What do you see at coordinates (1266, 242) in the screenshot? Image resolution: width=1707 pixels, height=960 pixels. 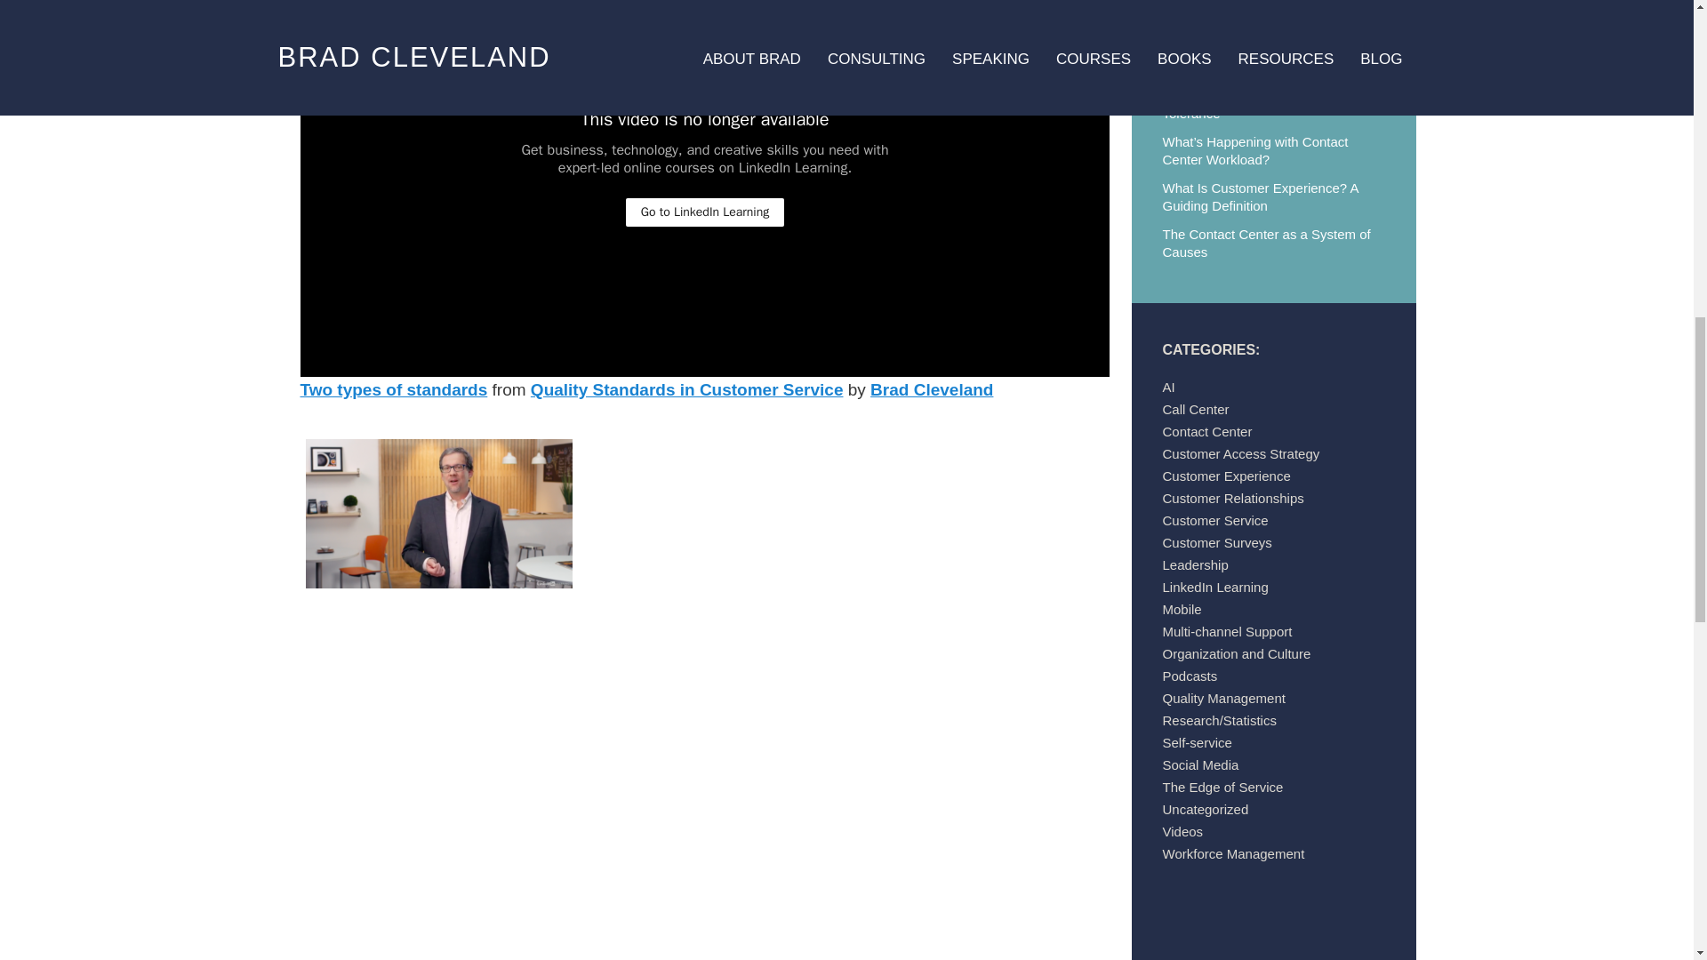 I see `The Contact Center as a System of Causes` at bounding box center [1266, 242].